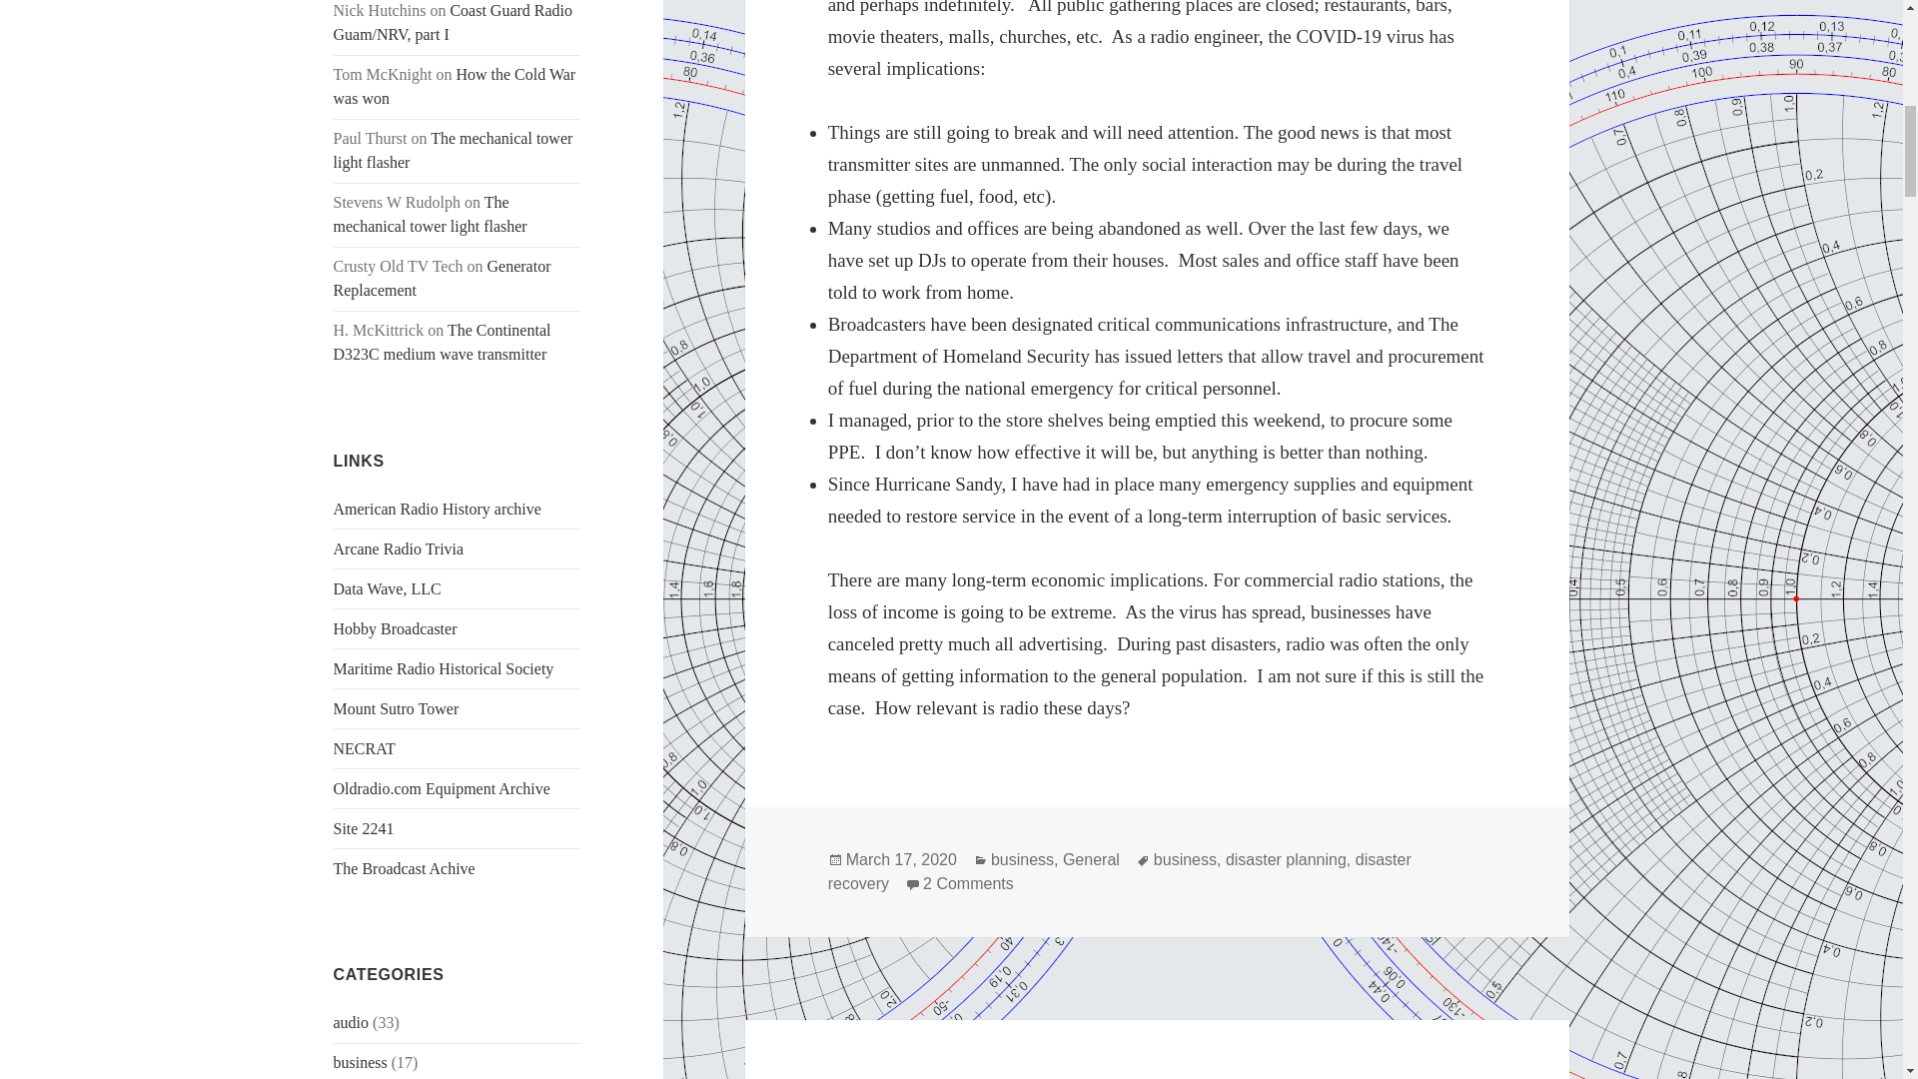 The height and width of the screenshot is (1079, 1918). I want to click on The Continental D323C medium wave transmitter, so click(443, 342).